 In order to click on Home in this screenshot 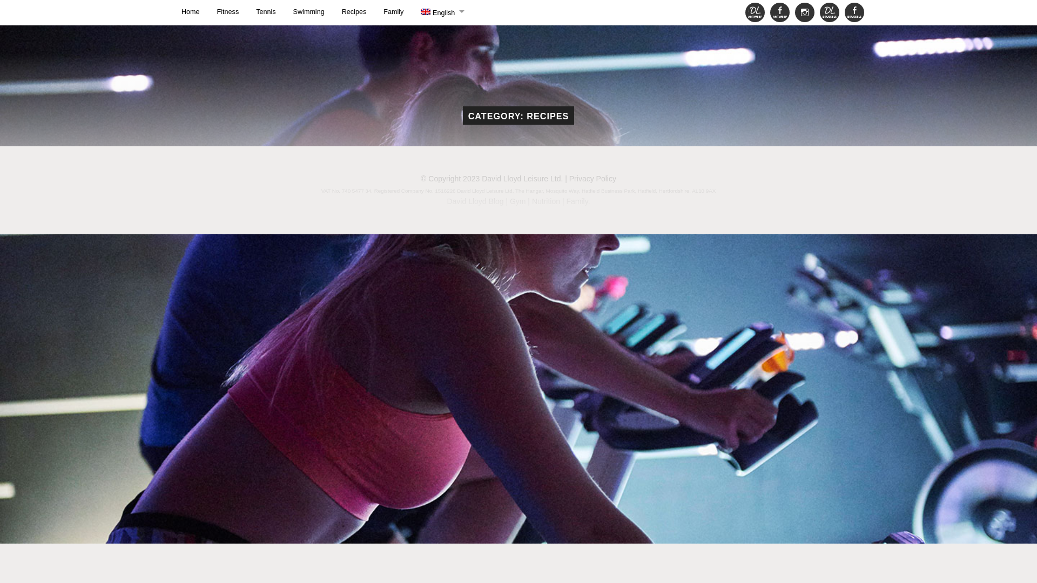, I will do `click(191, 12)`.